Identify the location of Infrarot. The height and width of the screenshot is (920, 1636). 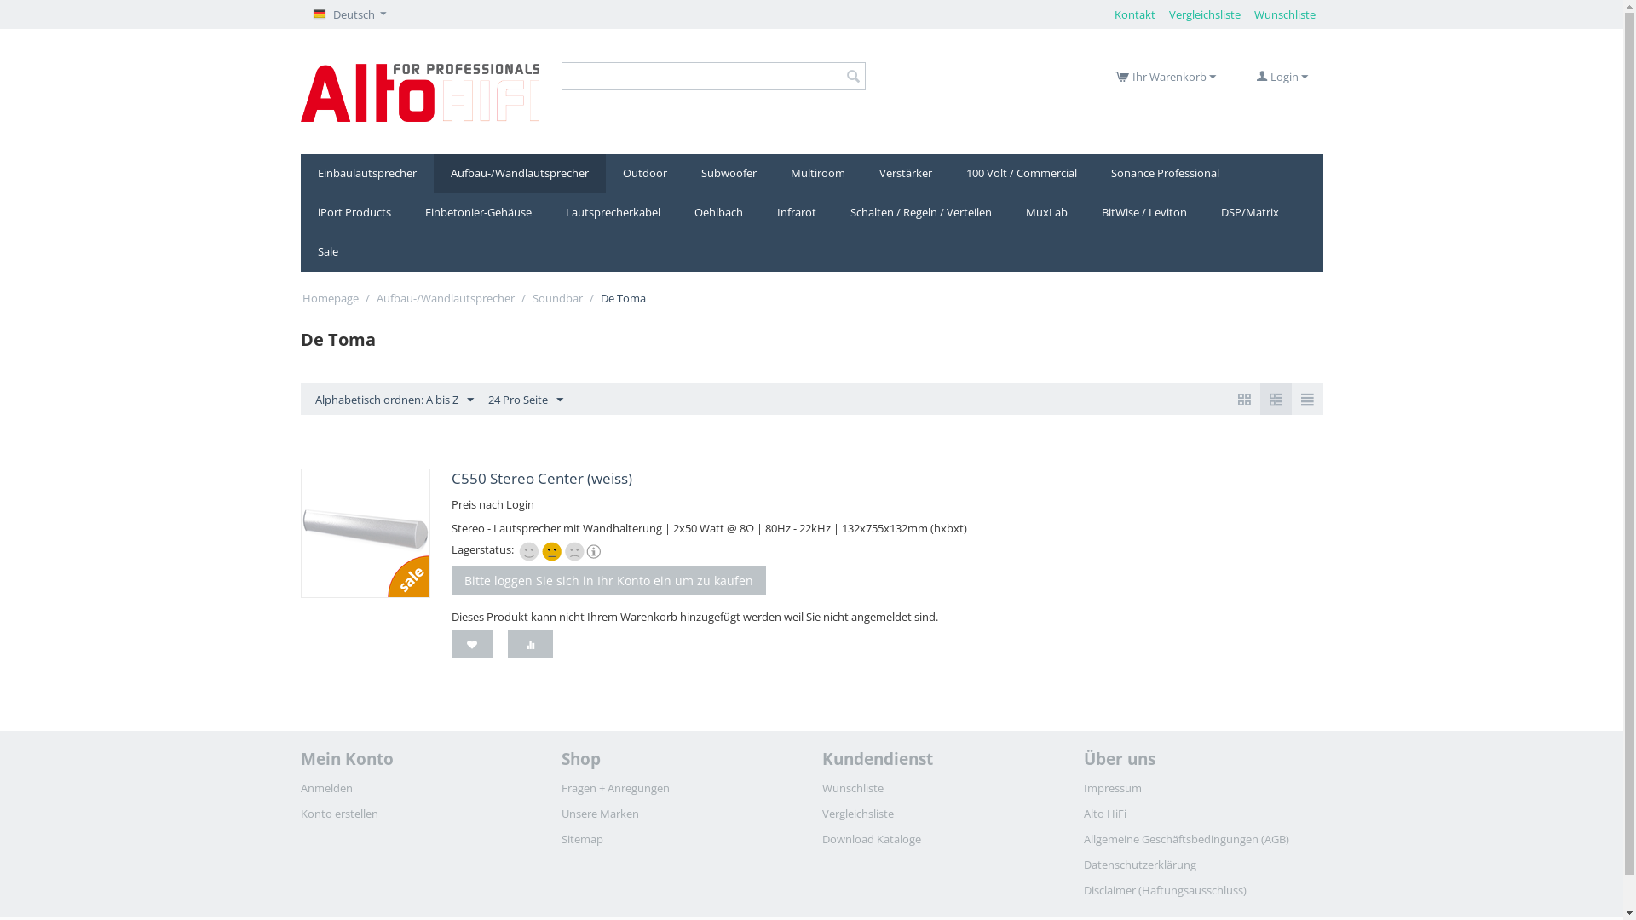
(797, 213).